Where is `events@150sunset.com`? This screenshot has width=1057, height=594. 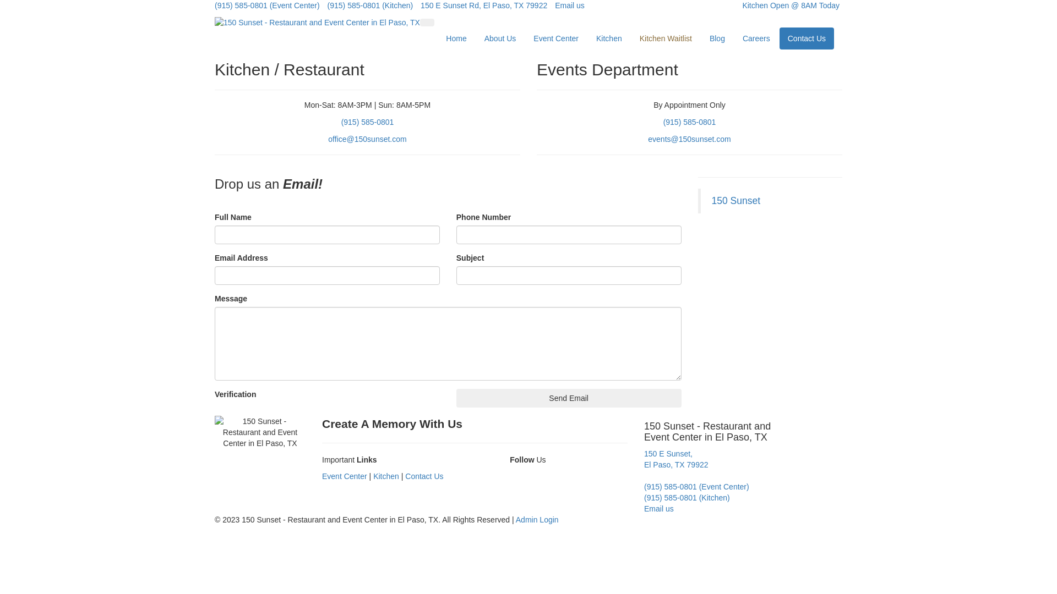
events@150sunset.com is located at coordinates (689, 139).